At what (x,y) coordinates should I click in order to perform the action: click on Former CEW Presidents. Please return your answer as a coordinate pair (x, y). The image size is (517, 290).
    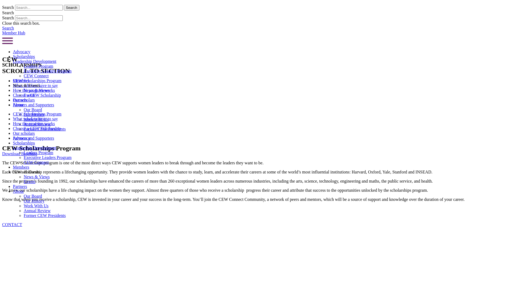
    Looking at the image, I should click on (45, 129).